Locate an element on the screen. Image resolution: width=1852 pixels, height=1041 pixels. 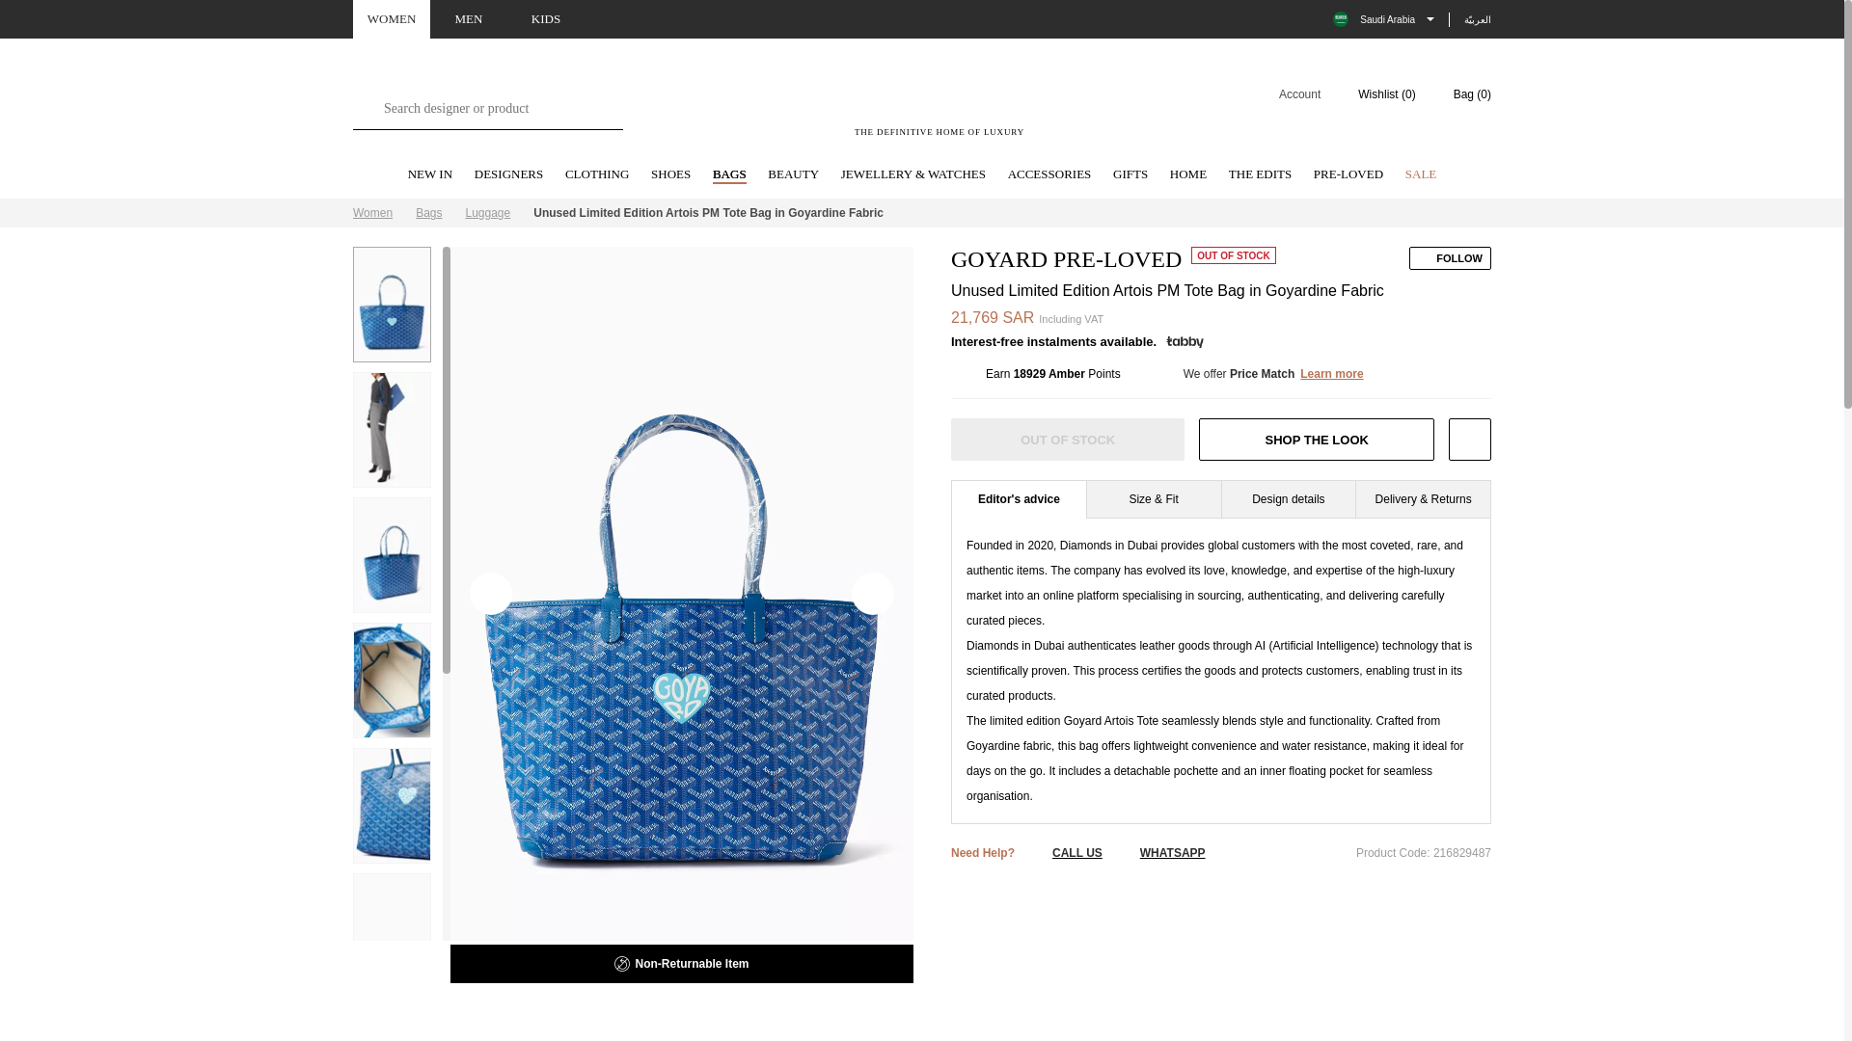
BEAUTY is located at coordinates (793, 175).